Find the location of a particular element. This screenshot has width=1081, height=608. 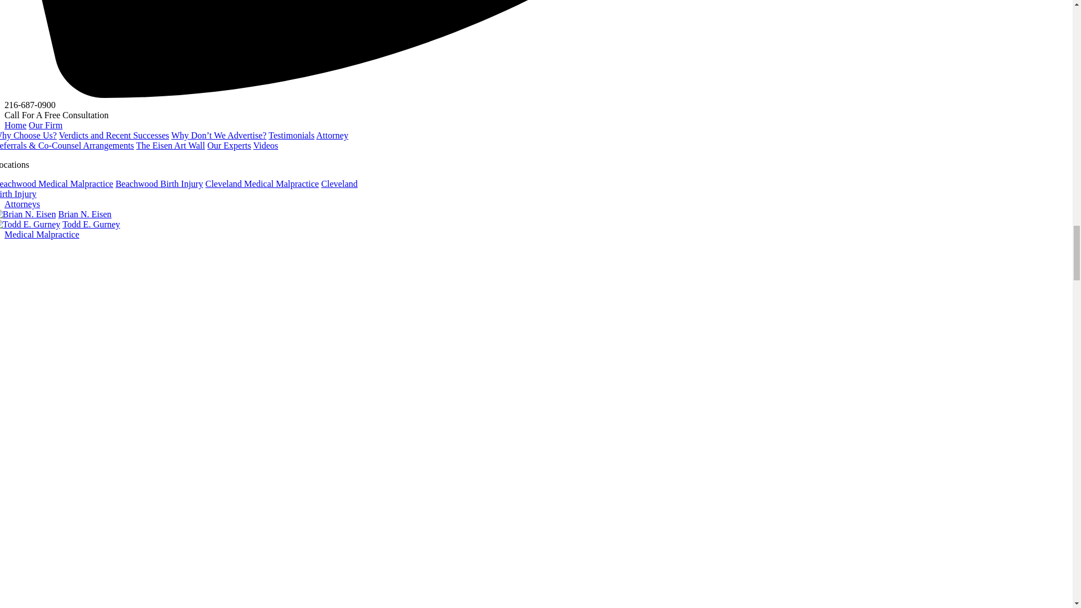

Videos is located at coordinates (265, 145).